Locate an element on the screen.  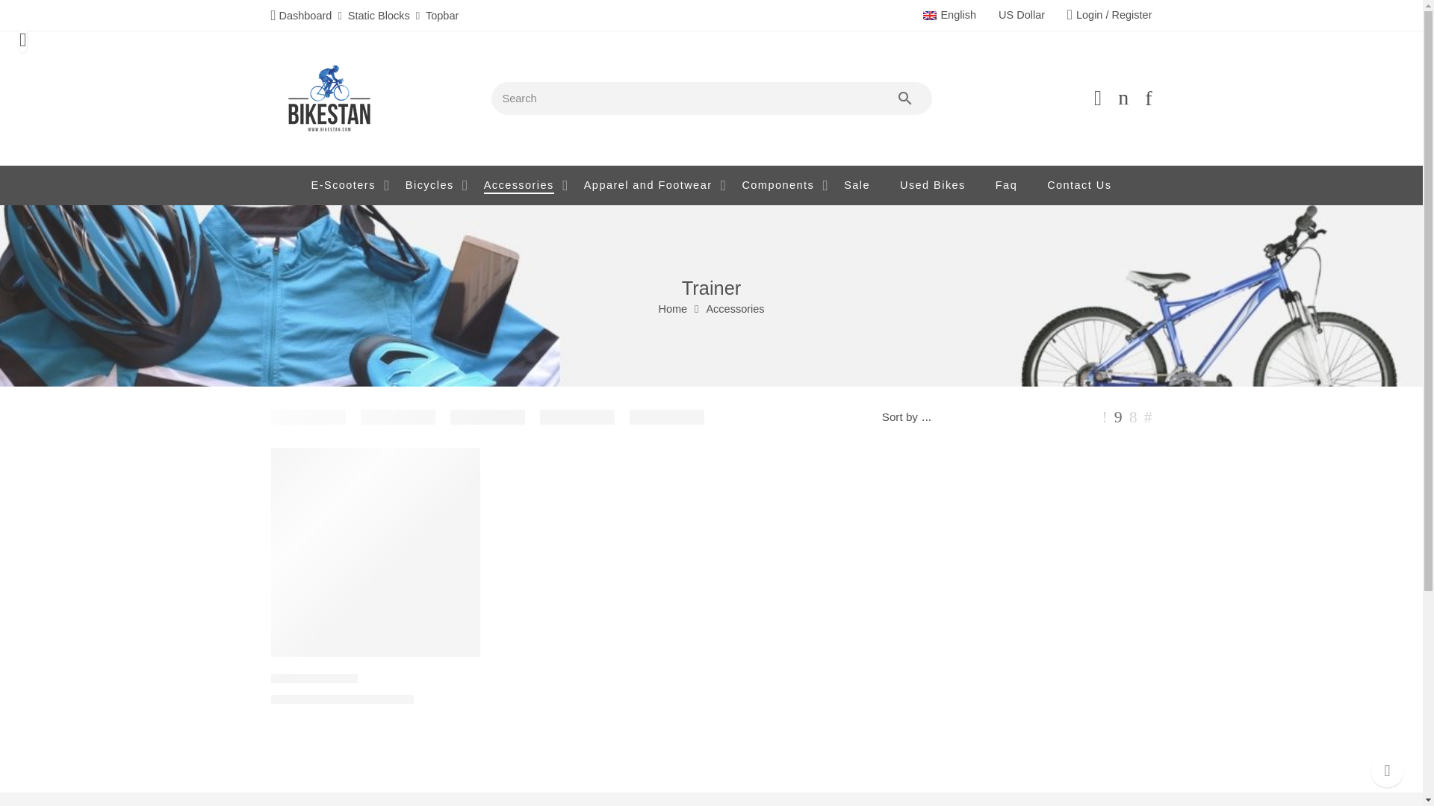
Accessories is located at coordinates (518, 185).